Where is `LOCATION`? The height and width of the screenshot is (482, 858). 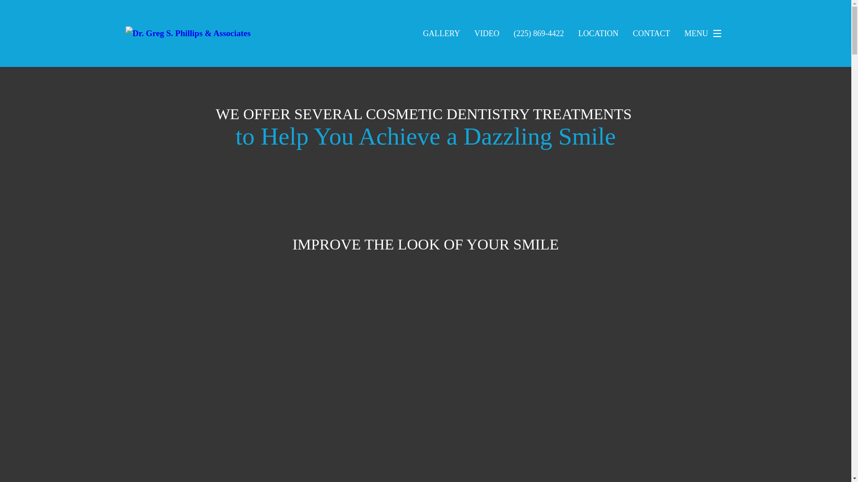
LOCATION is located at coordinates (598, 33).